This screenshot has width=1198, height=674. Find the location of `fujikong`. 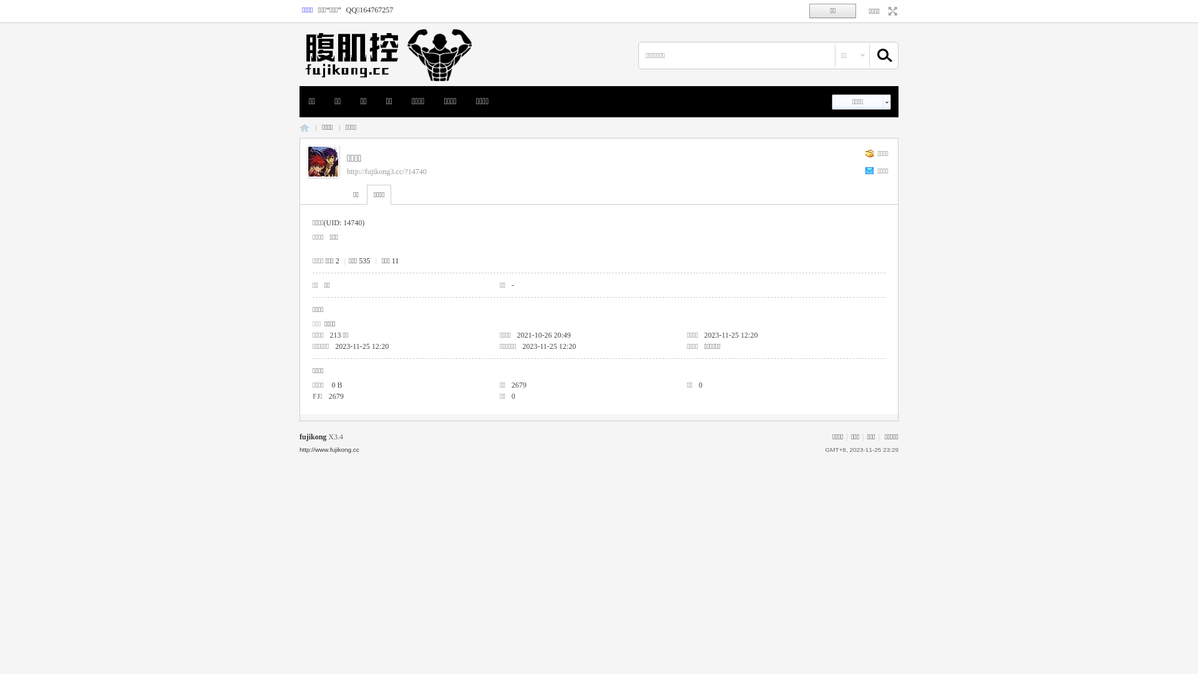

fujikong is located at coordinates (313, 437).